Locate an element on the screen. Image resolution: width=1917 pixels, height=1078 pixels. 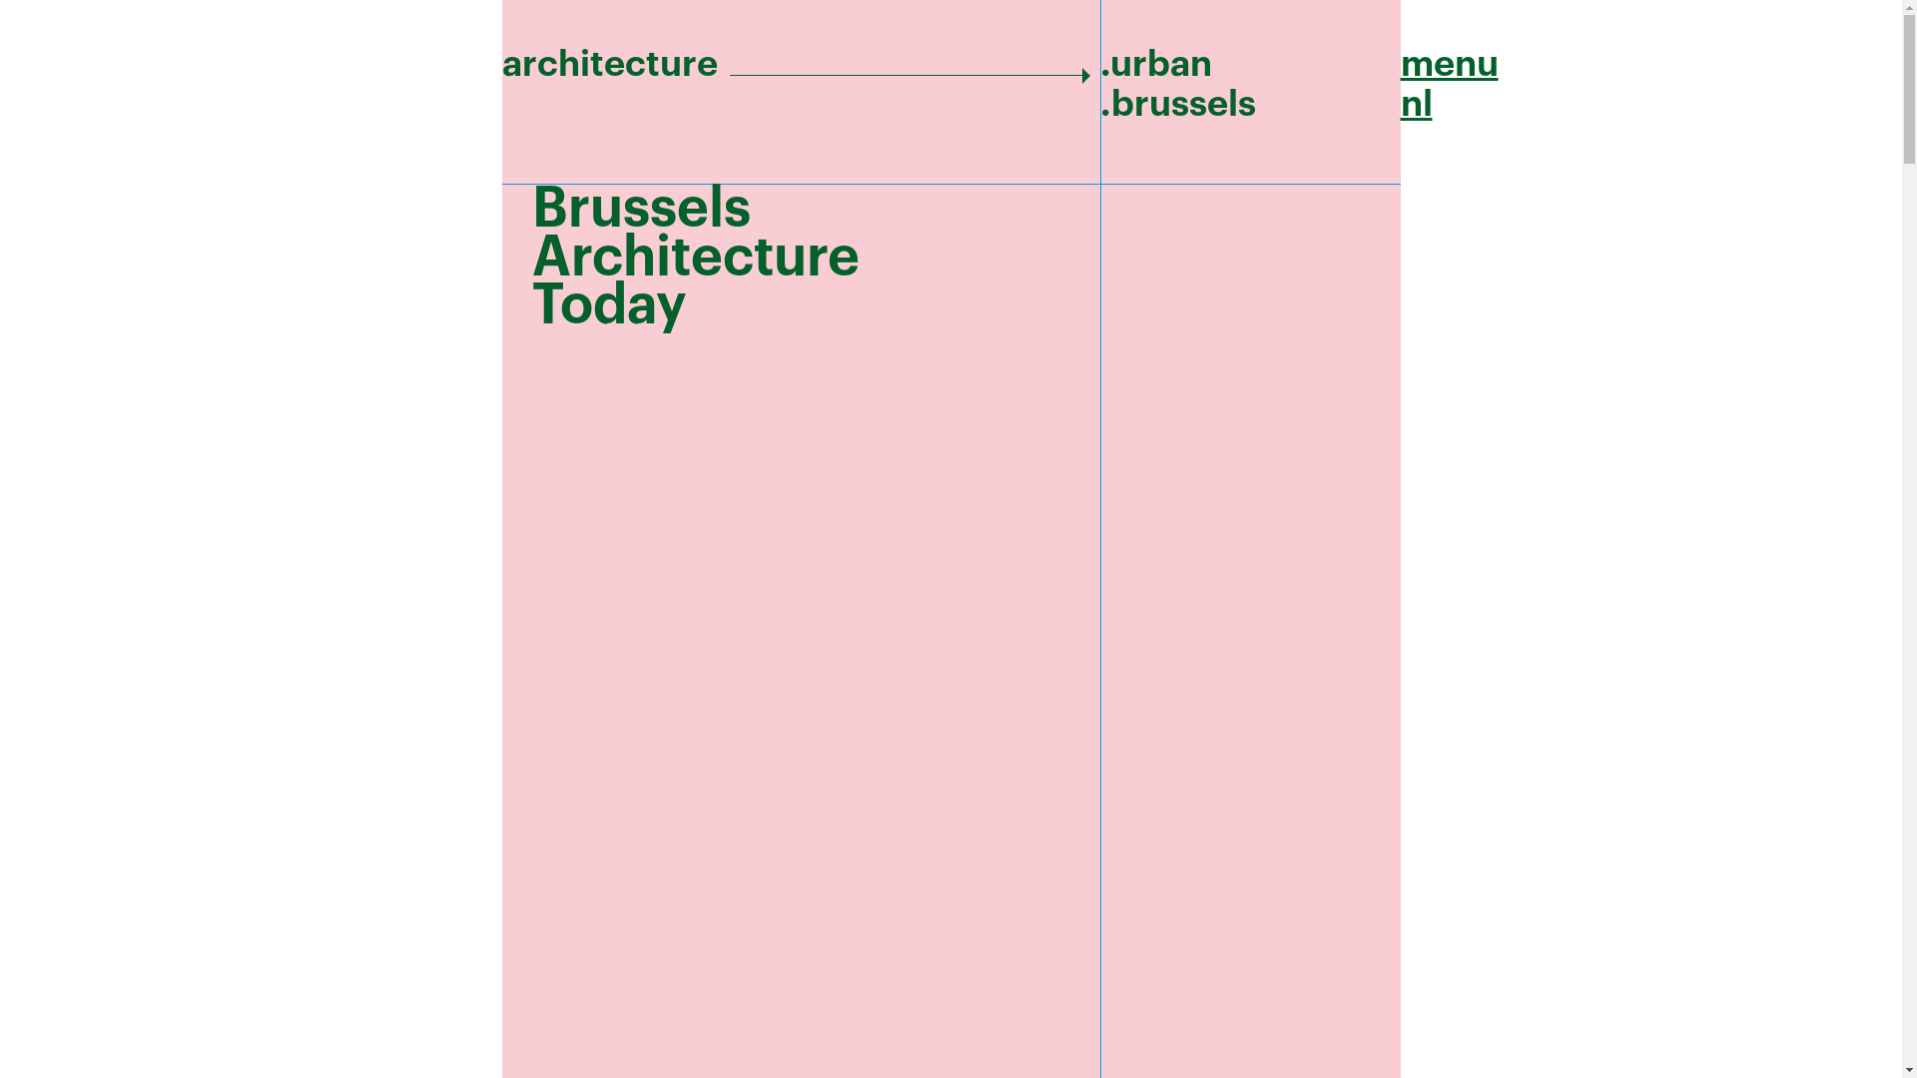
nl is located at coordinates (1416, 104).